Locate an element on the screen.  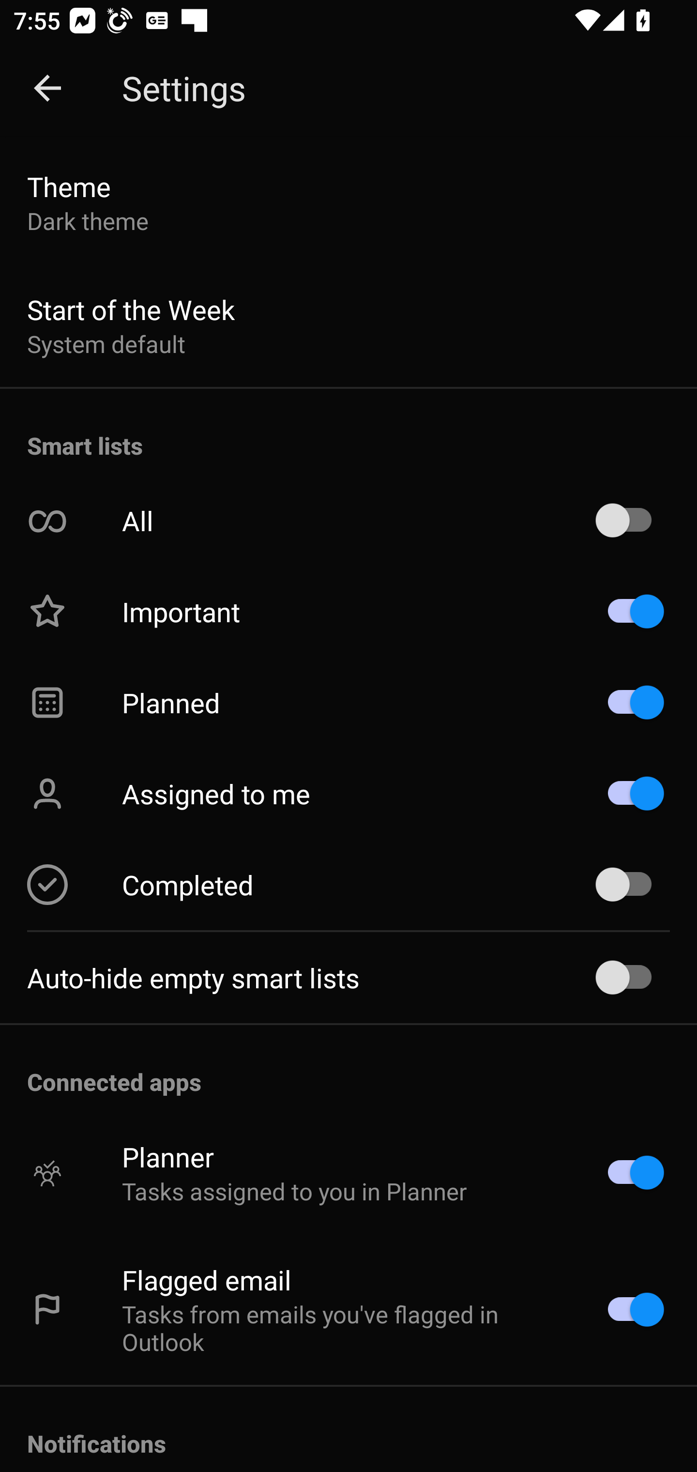
All is located at coordinates (348, 521).